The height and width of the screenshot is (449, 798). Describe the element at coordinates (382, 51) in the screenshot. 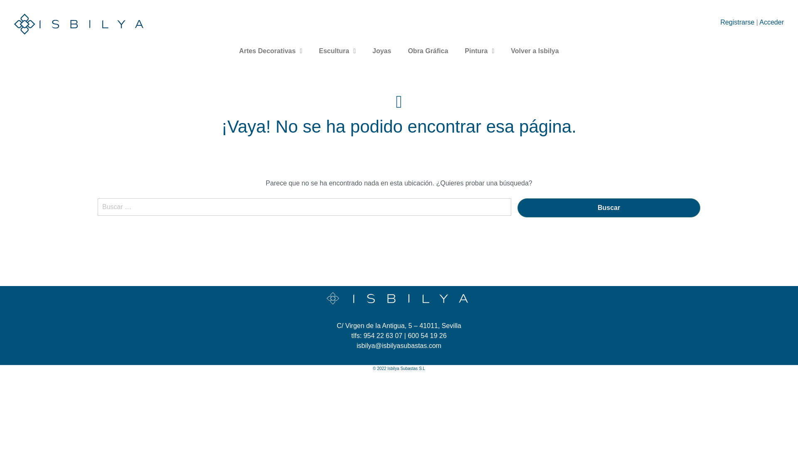

I see `Joyas` at that location.